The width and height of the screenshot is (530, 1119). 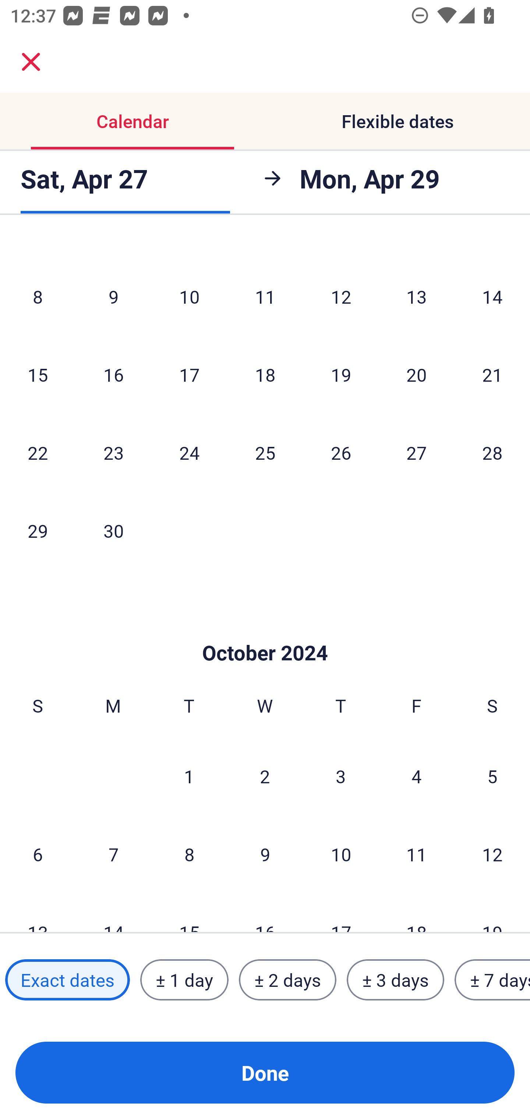 I want to click on ± 7 days, so click(x=492, y=979).